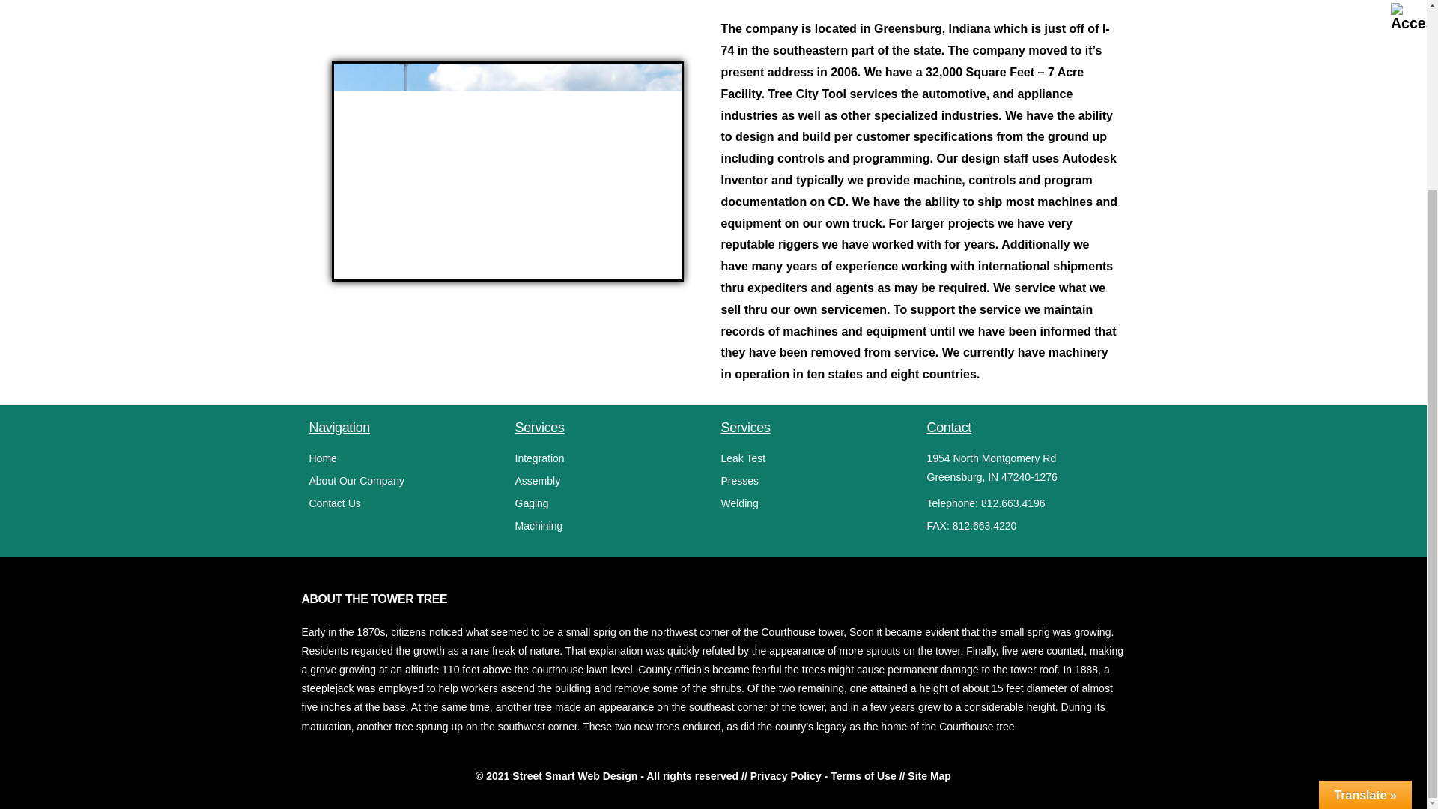  Describe the element at coordinates (610, 481) in the screenshot. I see `Assembly` at that location.